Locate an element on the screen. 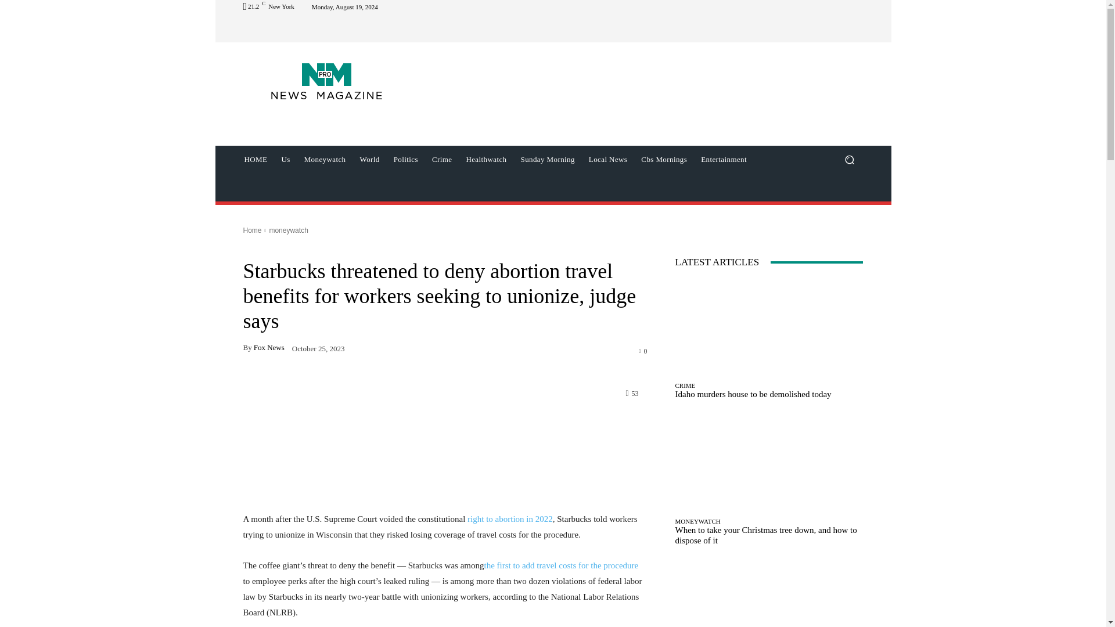 The width and height of the screenshot is (1115, 627). World is located at coordinates (370, 159).